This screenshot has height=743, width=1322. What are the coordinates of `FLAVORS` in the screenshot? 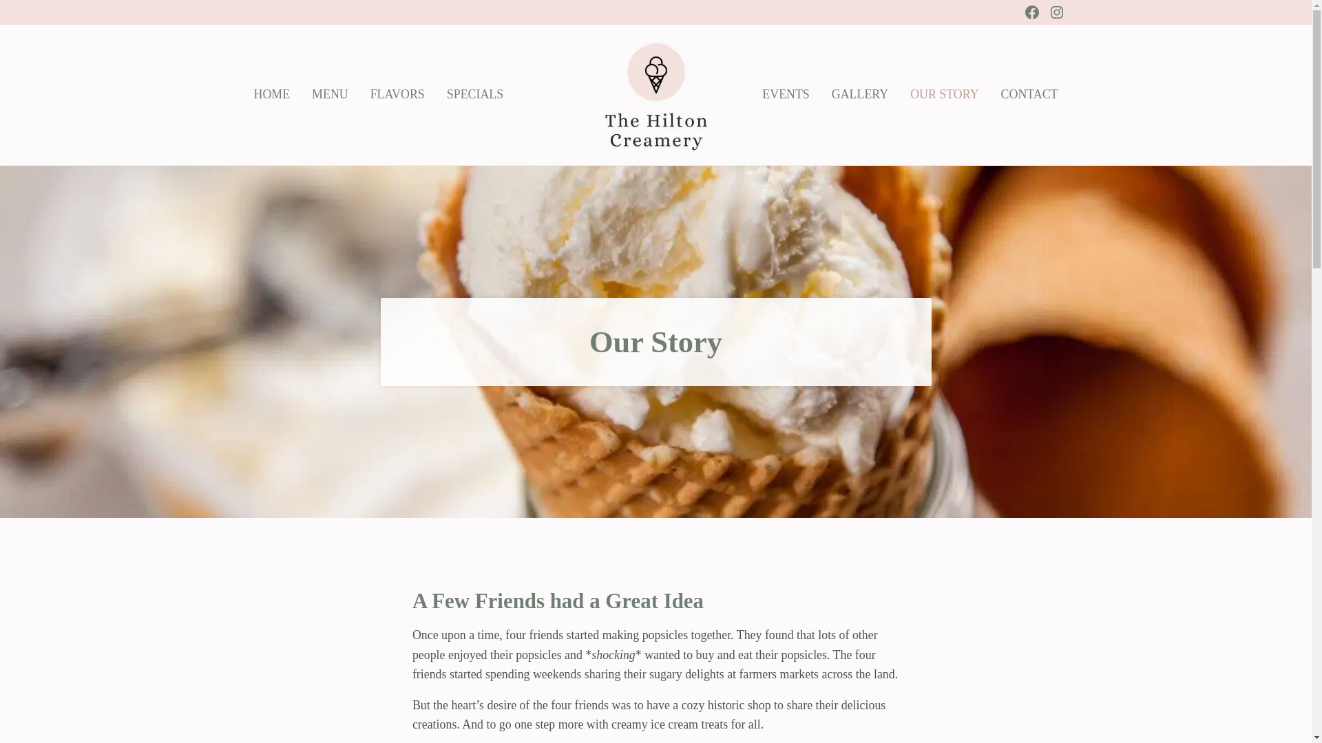 It's located at (398, 95).